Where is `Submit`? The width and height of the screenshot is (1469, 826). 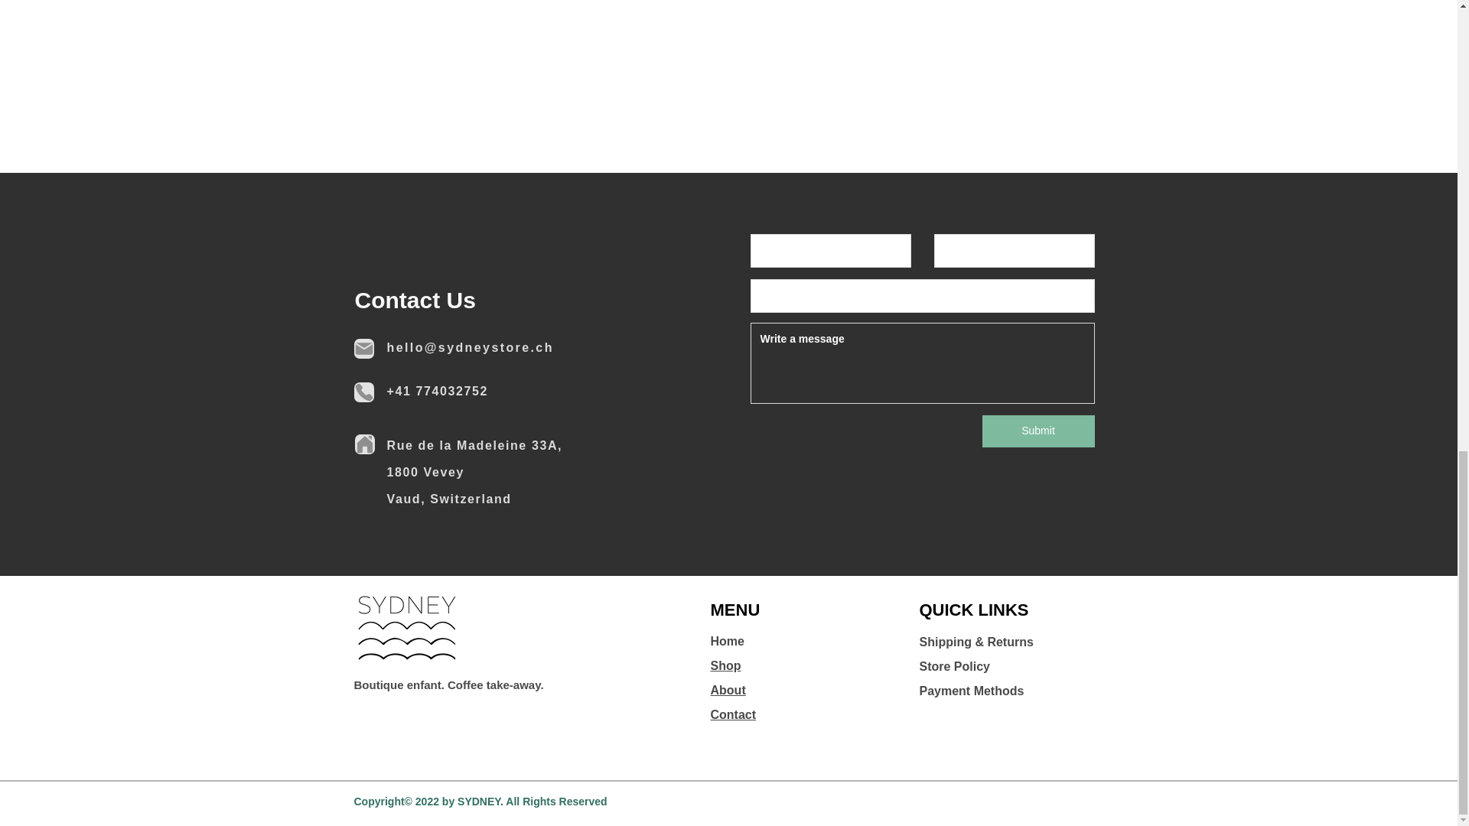 Submit is located at coordinates (1038, 431).